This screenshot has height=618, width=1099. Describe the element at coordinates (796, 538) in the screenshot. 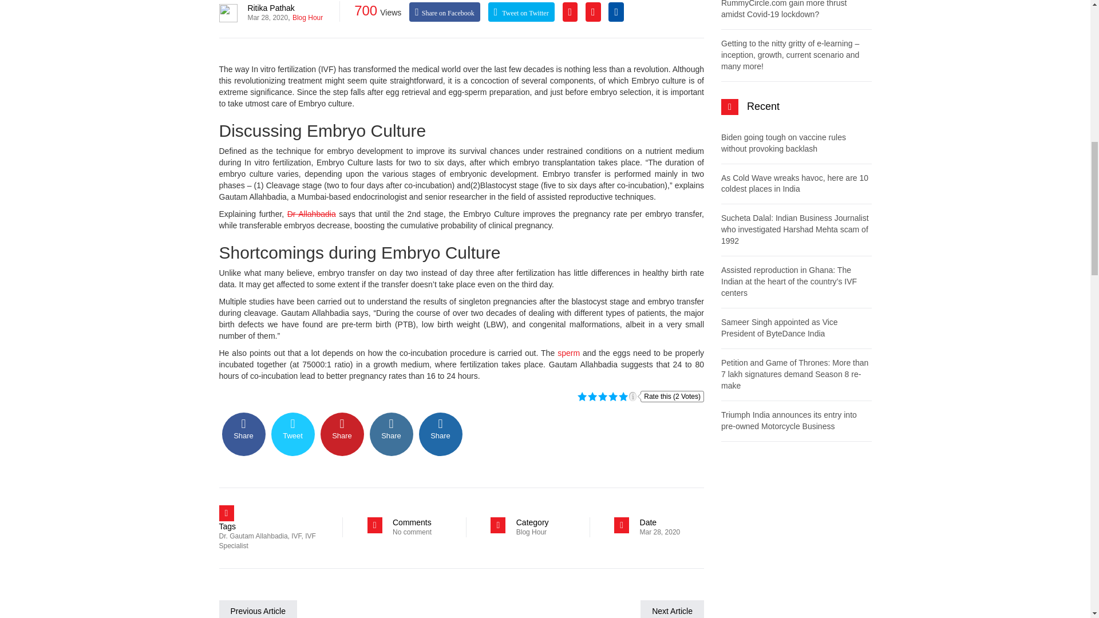

I see `Advertisement` at that location.